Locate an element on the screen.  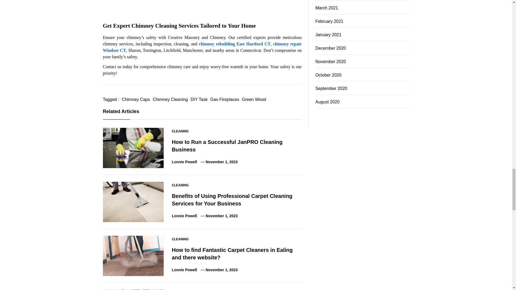
chimney rebuilding East Hartford CT is located at coordinates (234, 44).